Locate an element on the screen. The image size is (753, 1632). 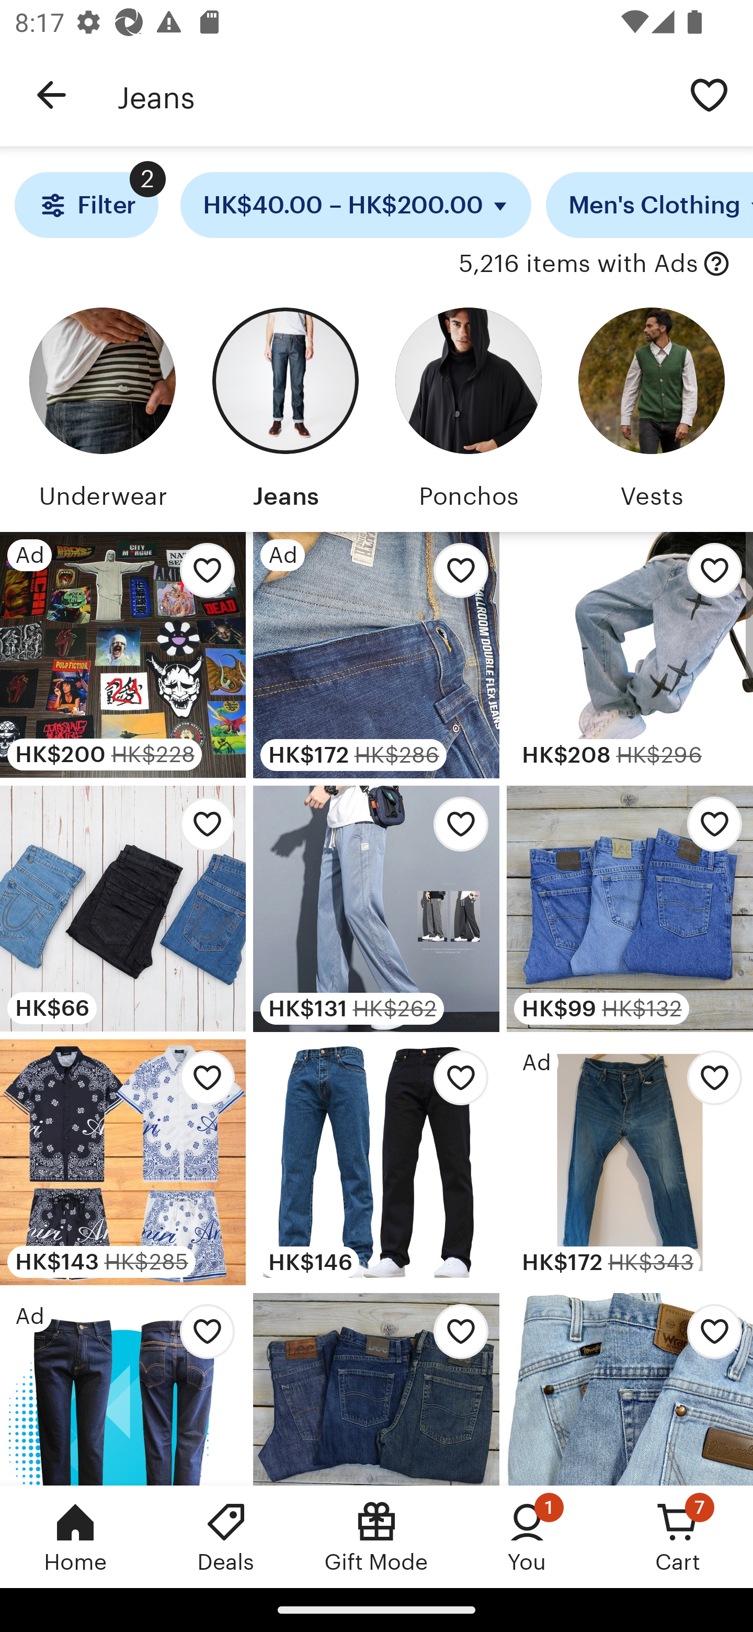
You, 1 new notification You is located at coordinates (527, 1536).